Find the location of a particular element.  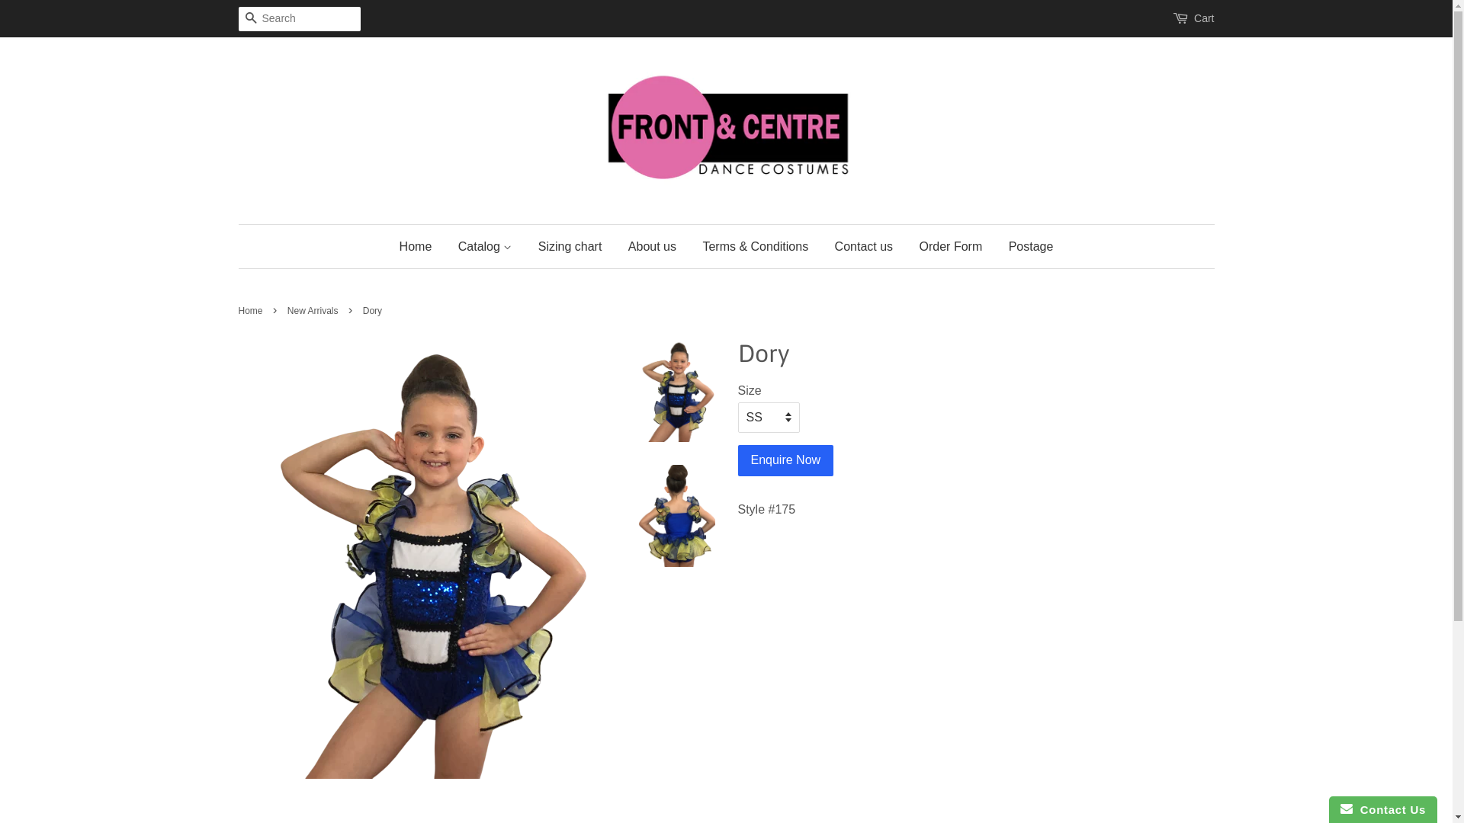

Home is located at coordinates (252, 311).